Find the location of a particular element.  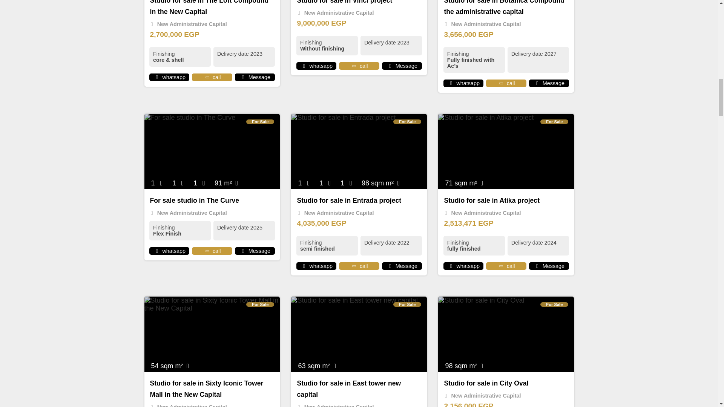

whatsapp is located at coordinates (157, 251).